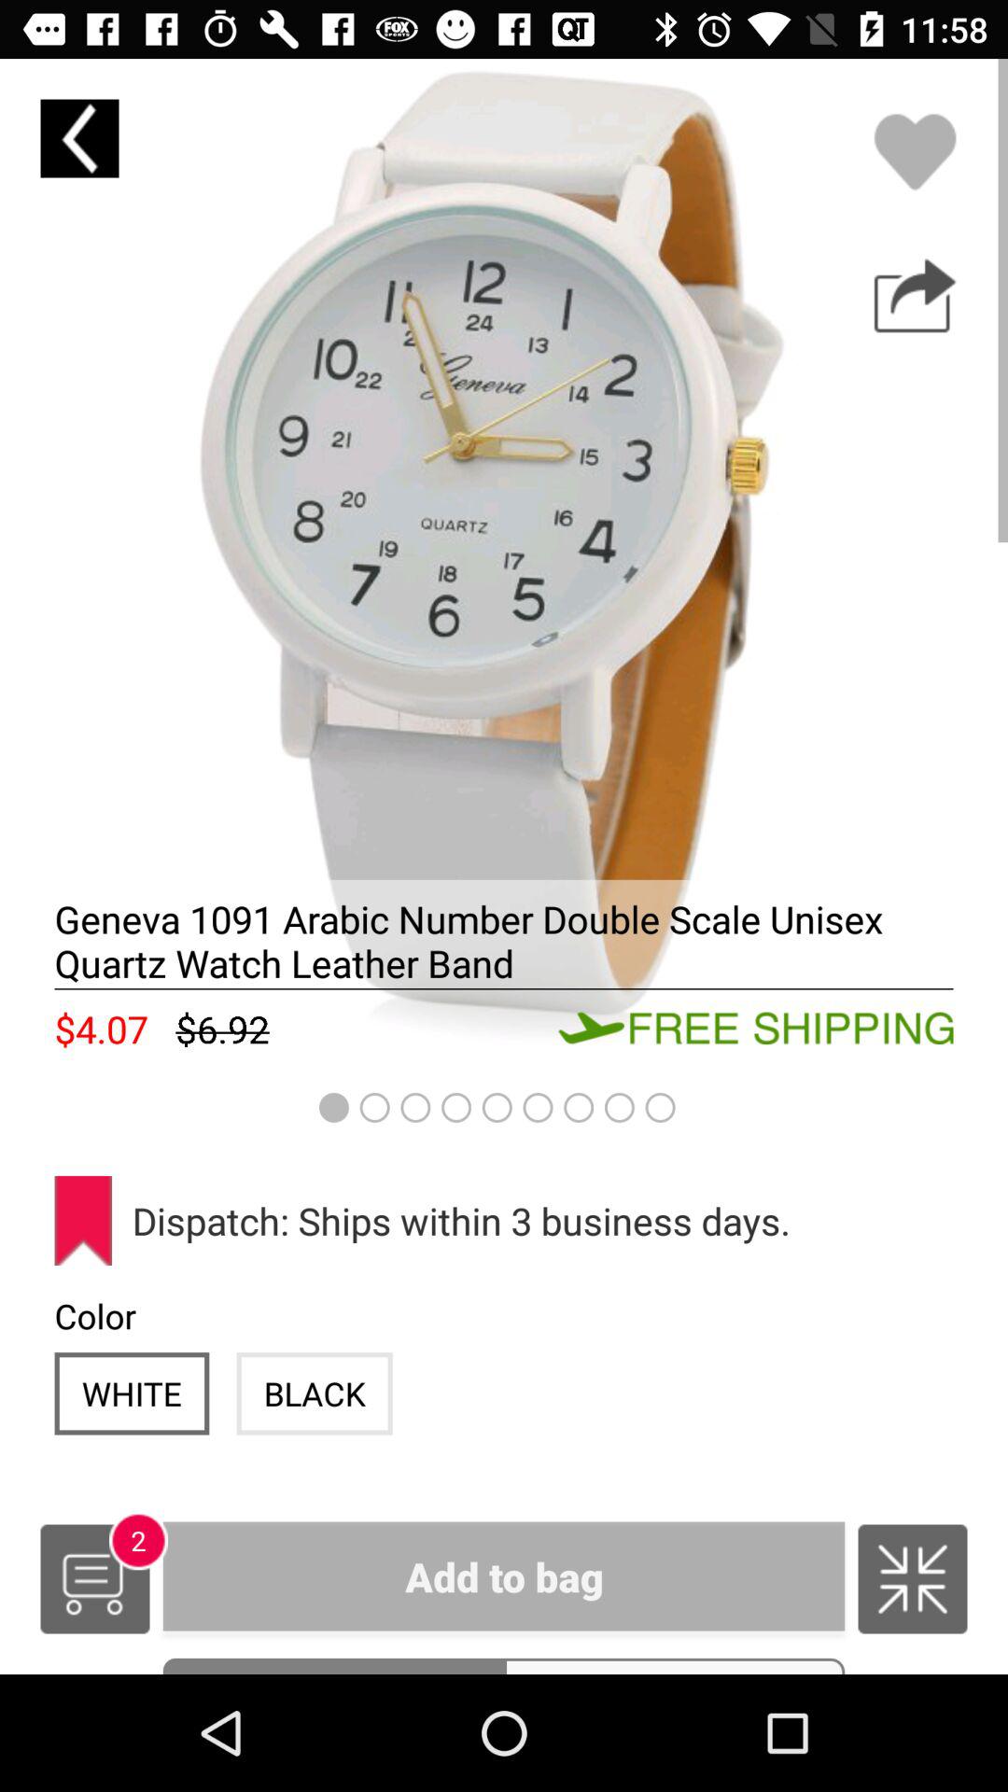 The height and width of the screenshot is (1792, 1008). I want to click on choose the icon above the 2, so click(132, 1393).